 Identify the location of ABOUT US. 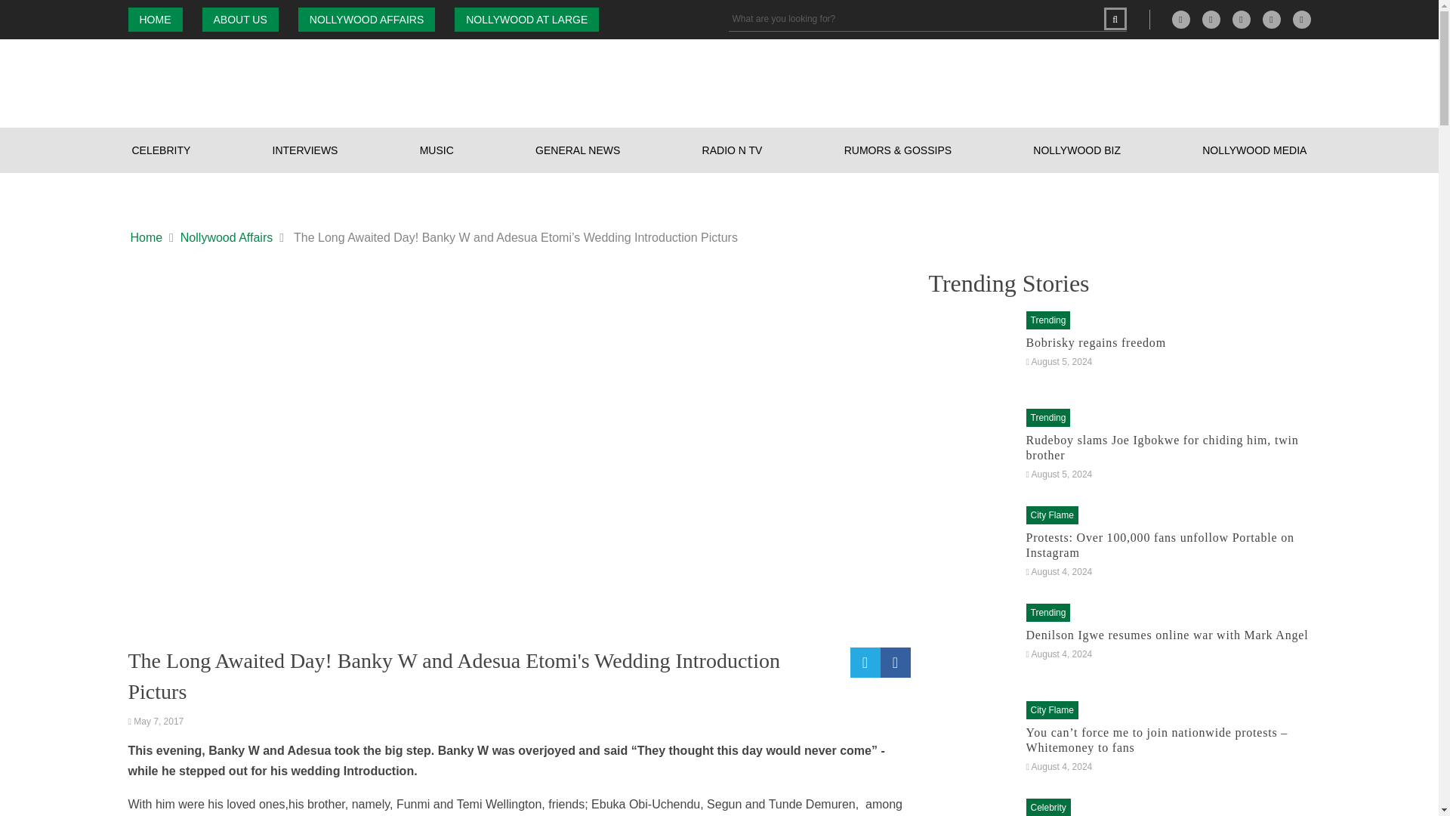
(240, 20).